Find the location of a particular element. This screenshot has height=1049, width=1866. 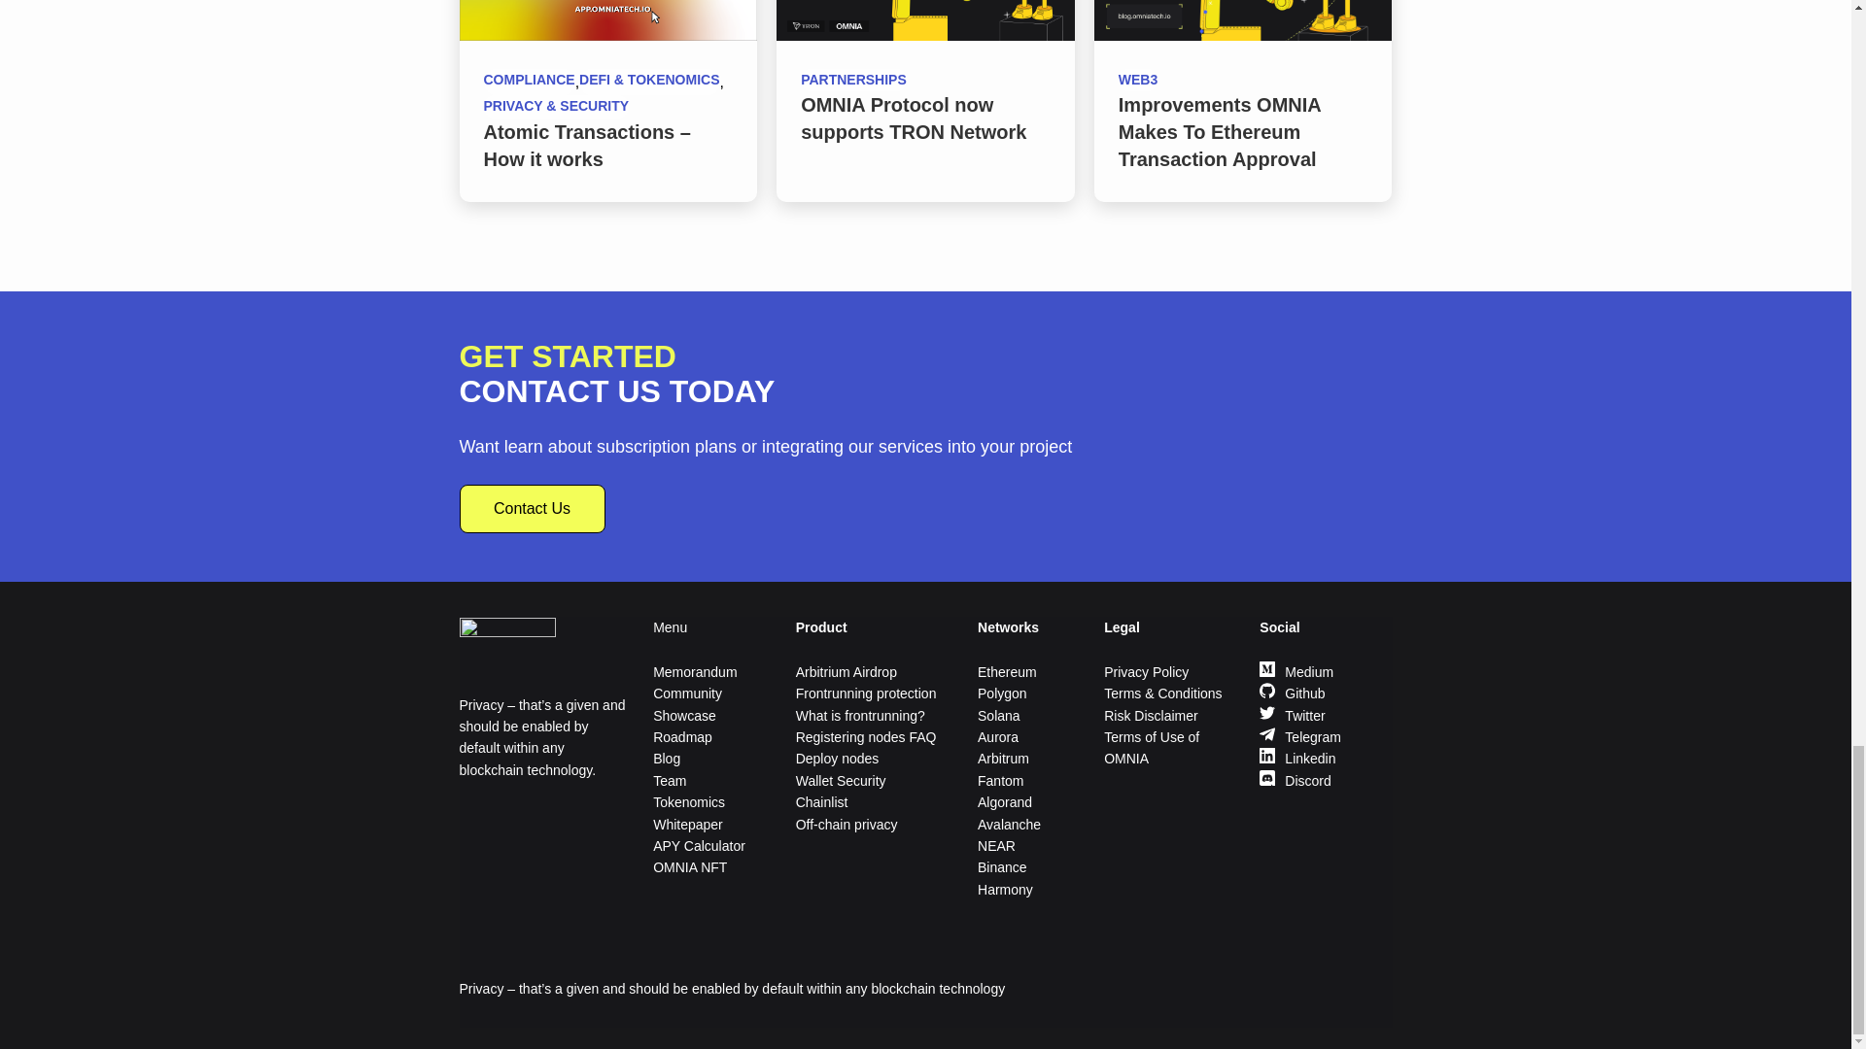

COMPLIANCE is located at coordinates (529, 82).